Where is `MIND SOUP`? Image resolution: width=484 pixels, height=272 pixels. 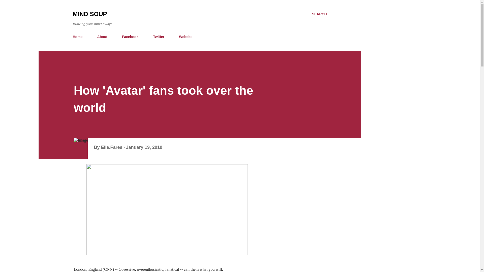 MIND SOUP is located at coordinates (90, 14).